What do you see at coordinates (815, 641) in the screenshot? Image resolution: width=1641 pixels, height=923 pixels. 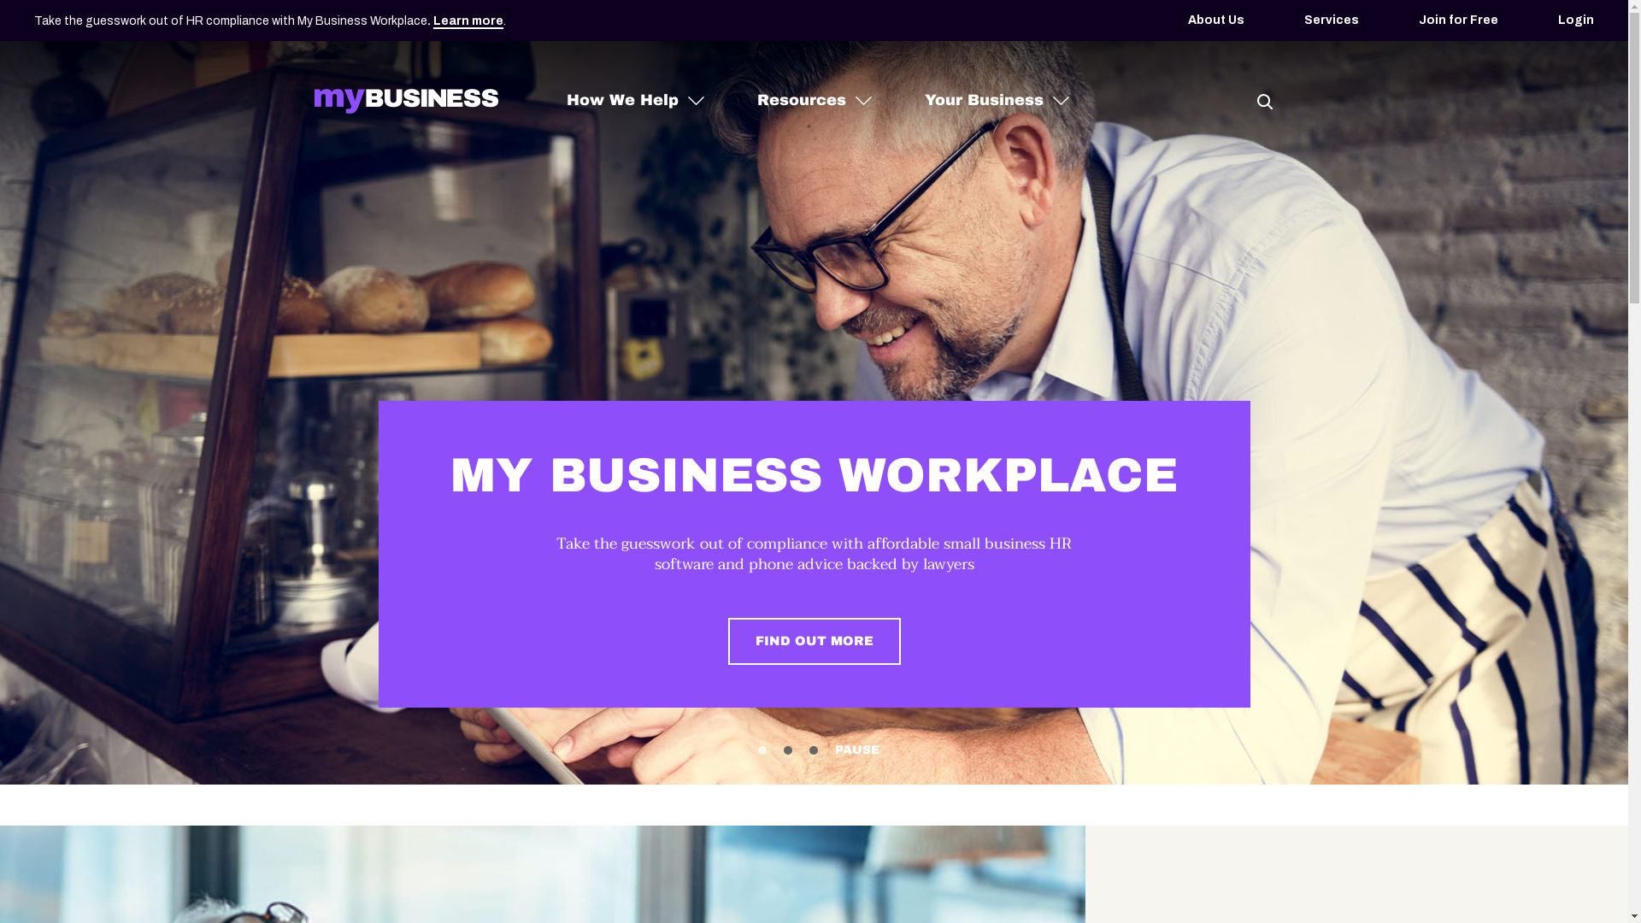 I see `FIND OUT MORE` at bounding box center [815, 641].